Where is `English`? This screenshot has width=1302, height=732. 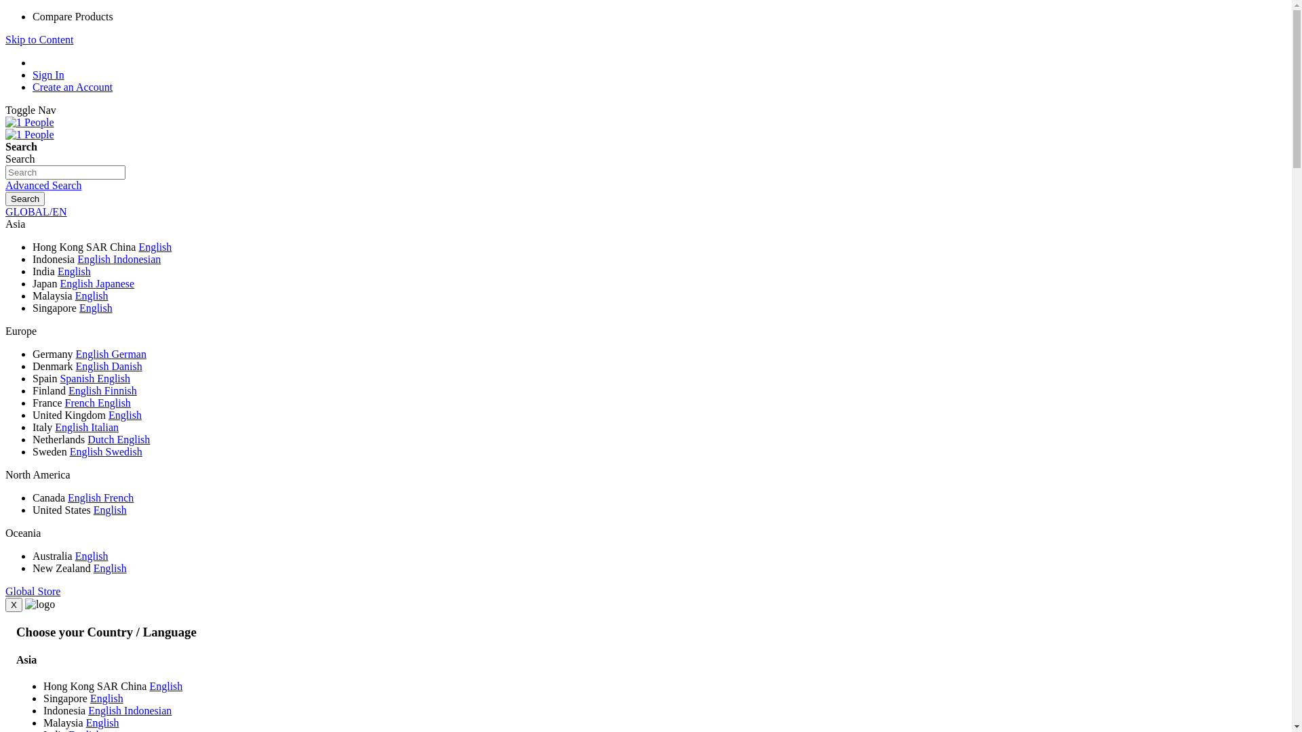
English is located at coordinates (110, 510).